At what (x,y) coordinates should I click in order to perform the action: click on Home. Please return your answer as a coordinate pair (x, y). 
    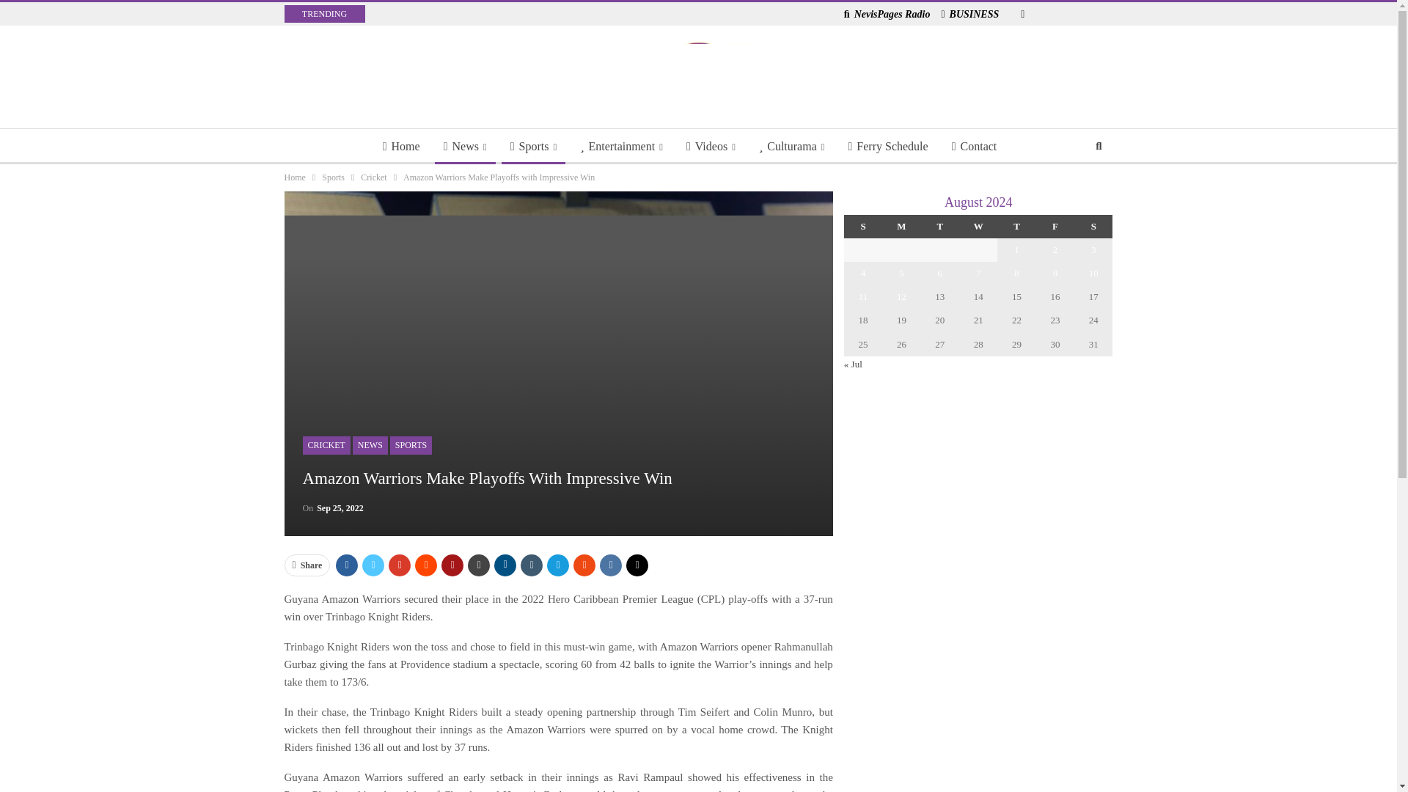
    Looking at the image, I should click on (402, 147).